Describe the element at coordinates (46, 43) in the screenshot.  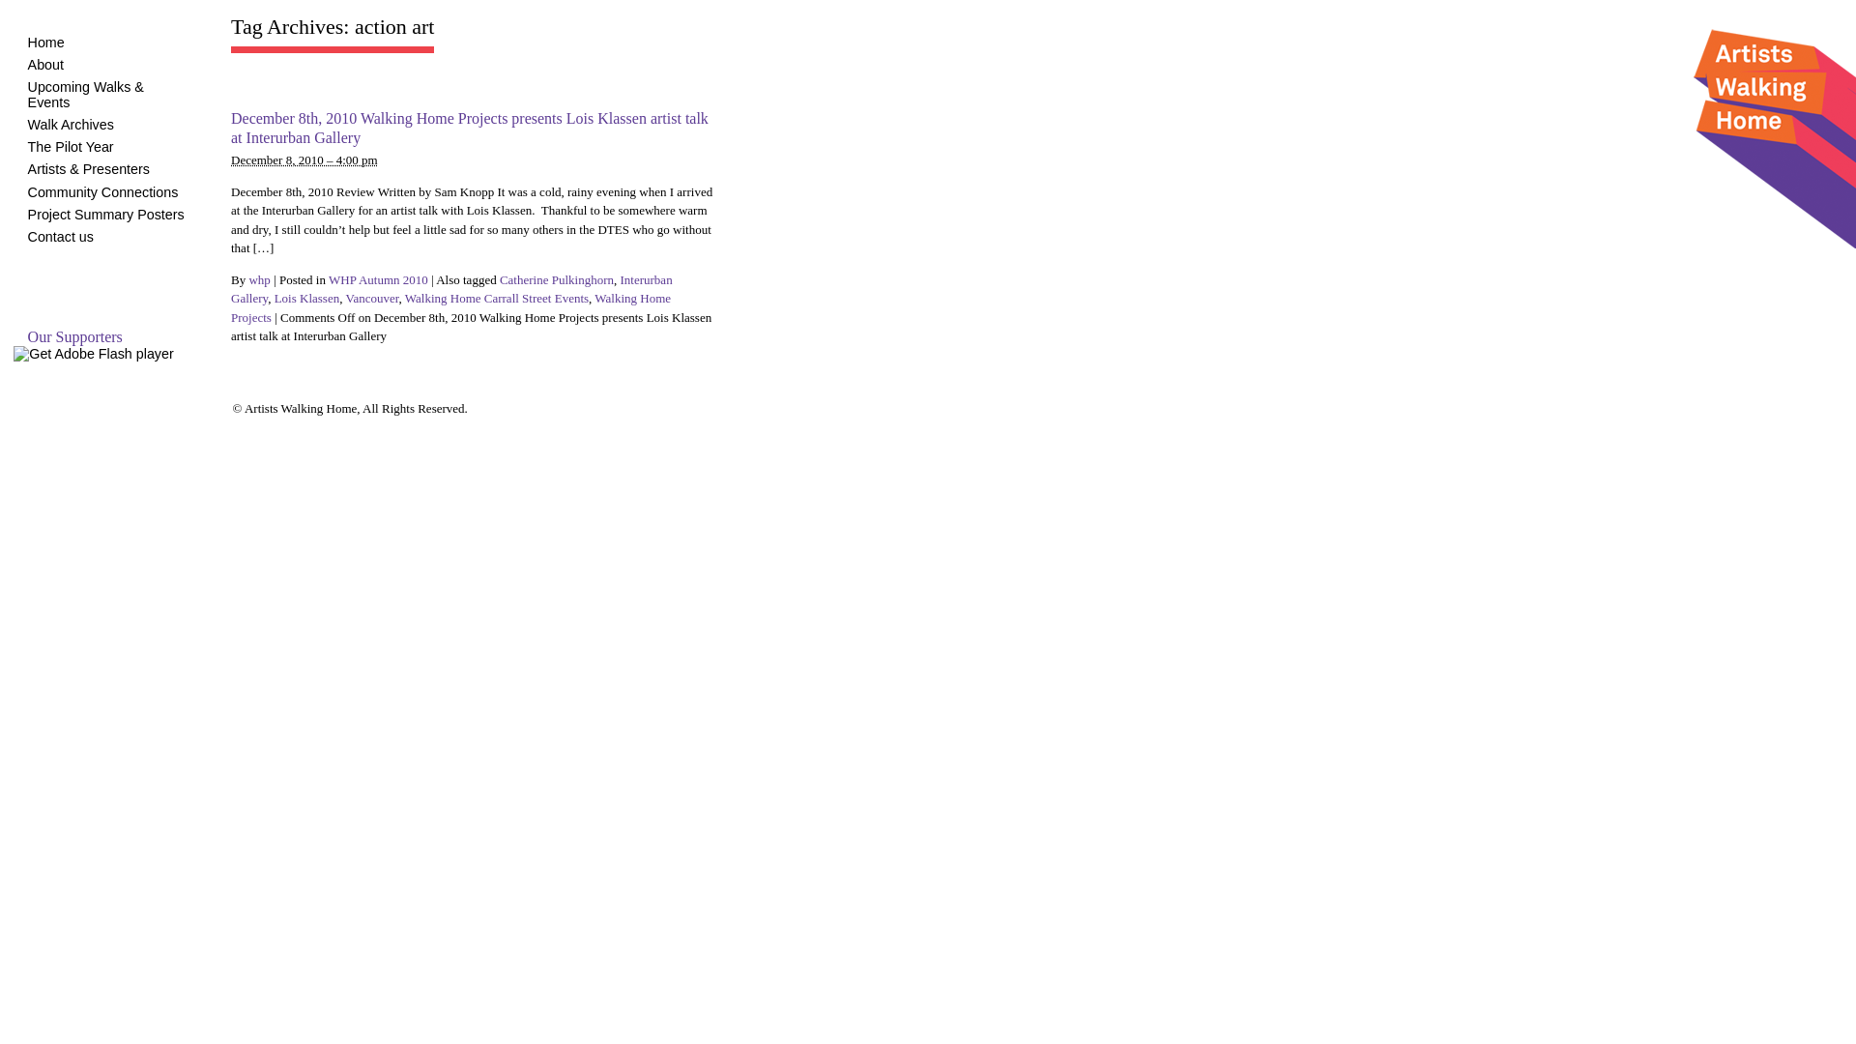
I see `Home` at that location.